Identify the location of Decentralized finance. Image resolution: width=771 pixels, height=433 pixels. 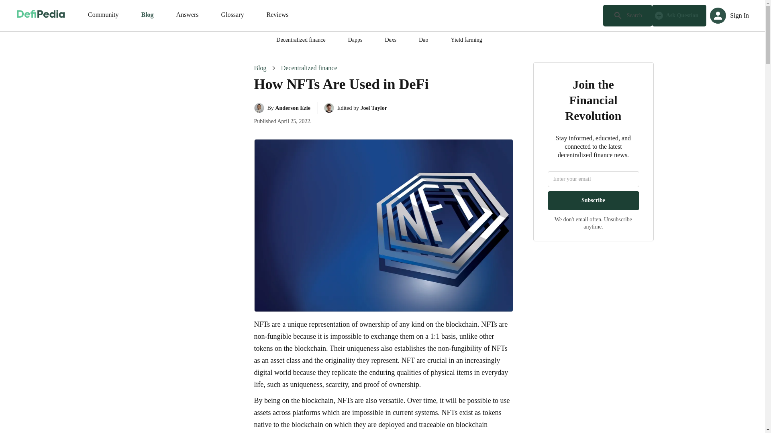
(309, 68).